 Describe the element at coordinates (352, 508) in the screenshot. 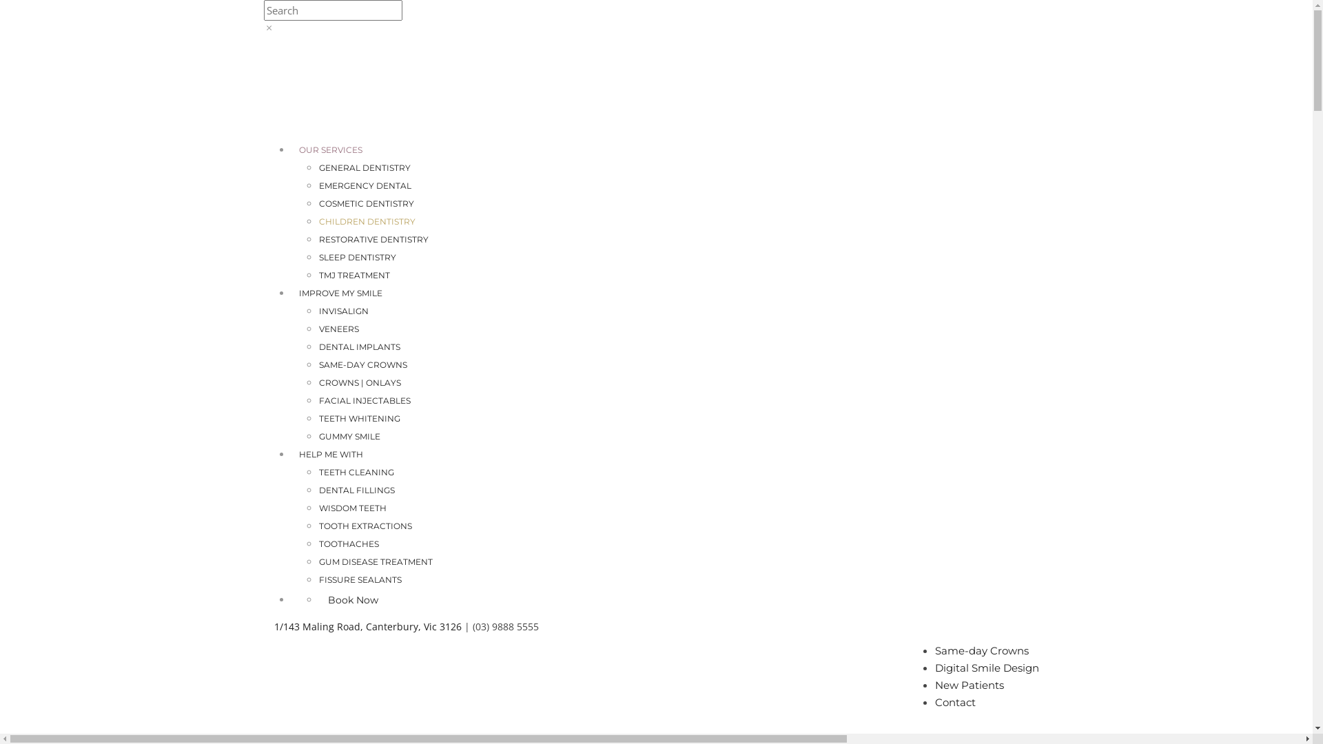

I see `WISDOM TEETH` at that location.